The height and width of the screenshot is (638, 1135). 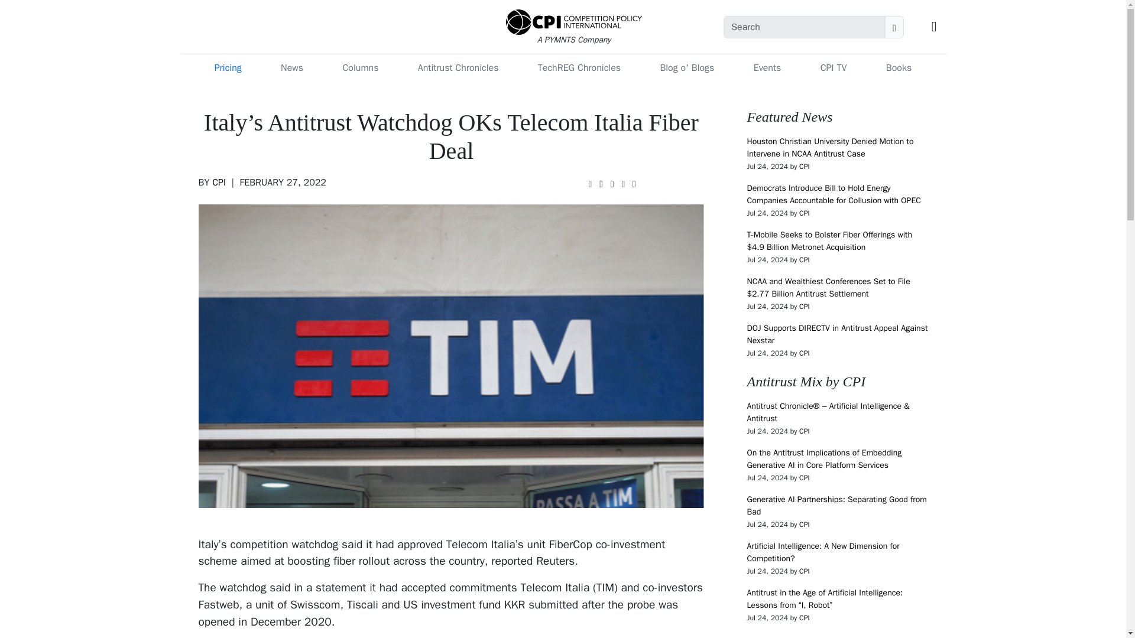 I want to click on CPI, so click(x=219, y=182).